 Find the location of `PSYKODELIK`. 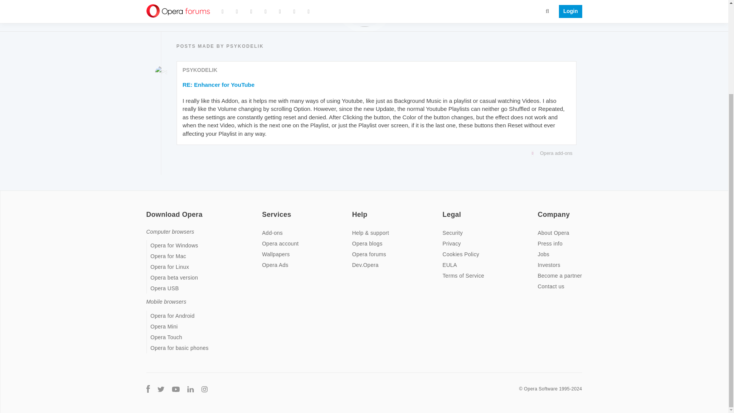

PSYKODELIK is located at coordinates (186, 20).